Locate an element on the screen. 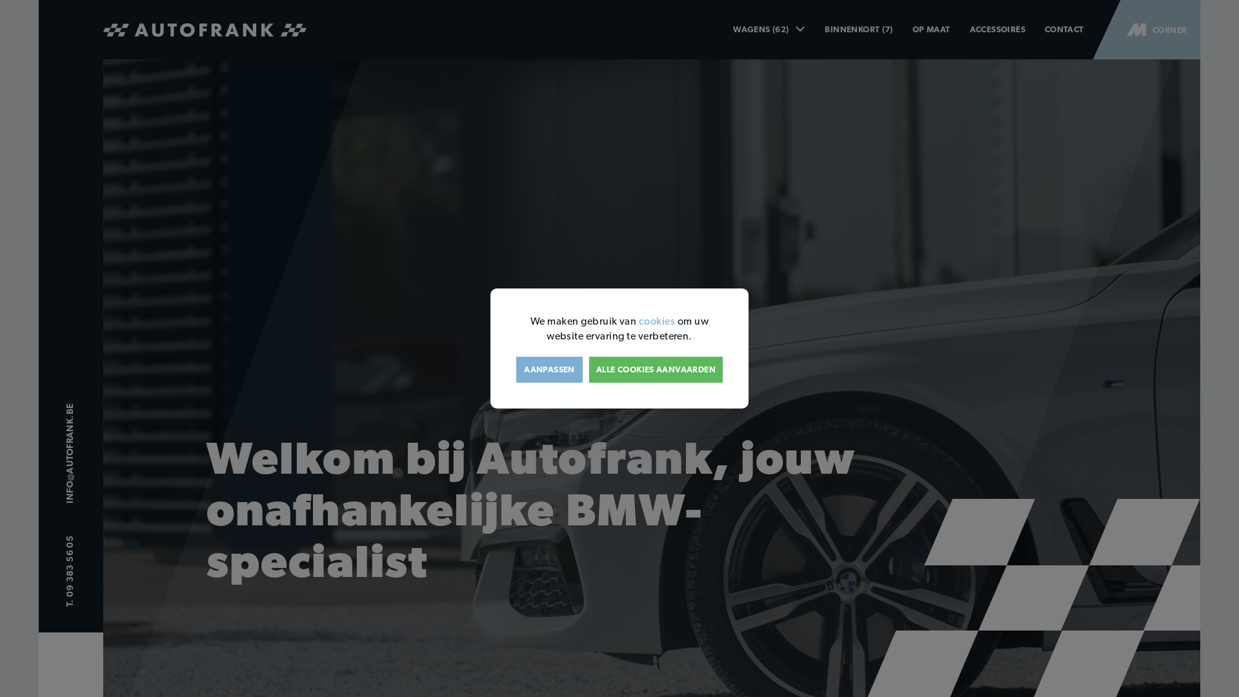 The width and height of the screenshot is (1239, 697). cookies is located at coordinates (657, 321).